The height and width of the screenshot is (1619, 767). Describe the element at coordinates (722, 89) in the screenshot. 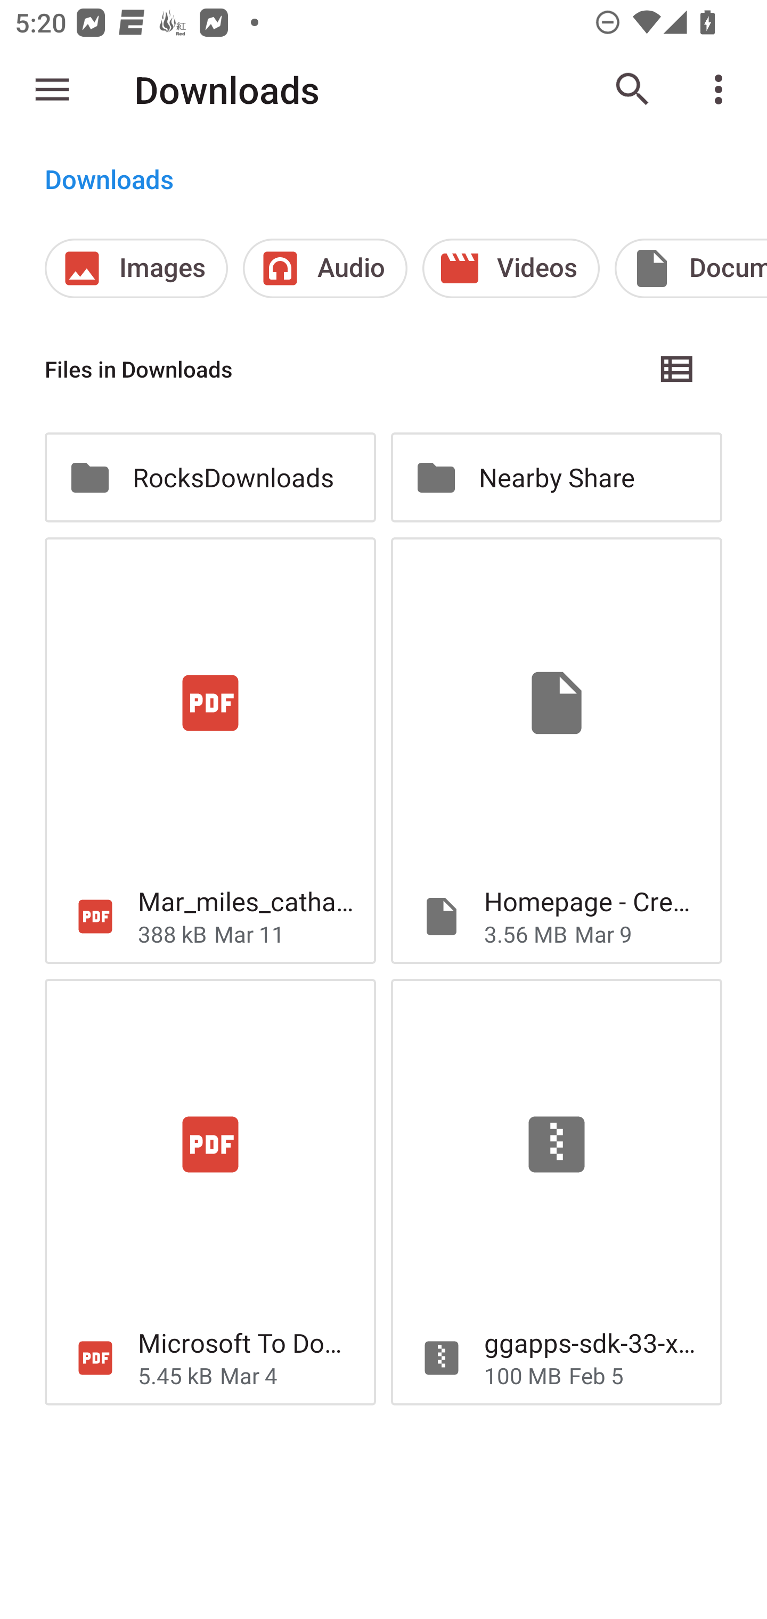

I see `More options` at that location.